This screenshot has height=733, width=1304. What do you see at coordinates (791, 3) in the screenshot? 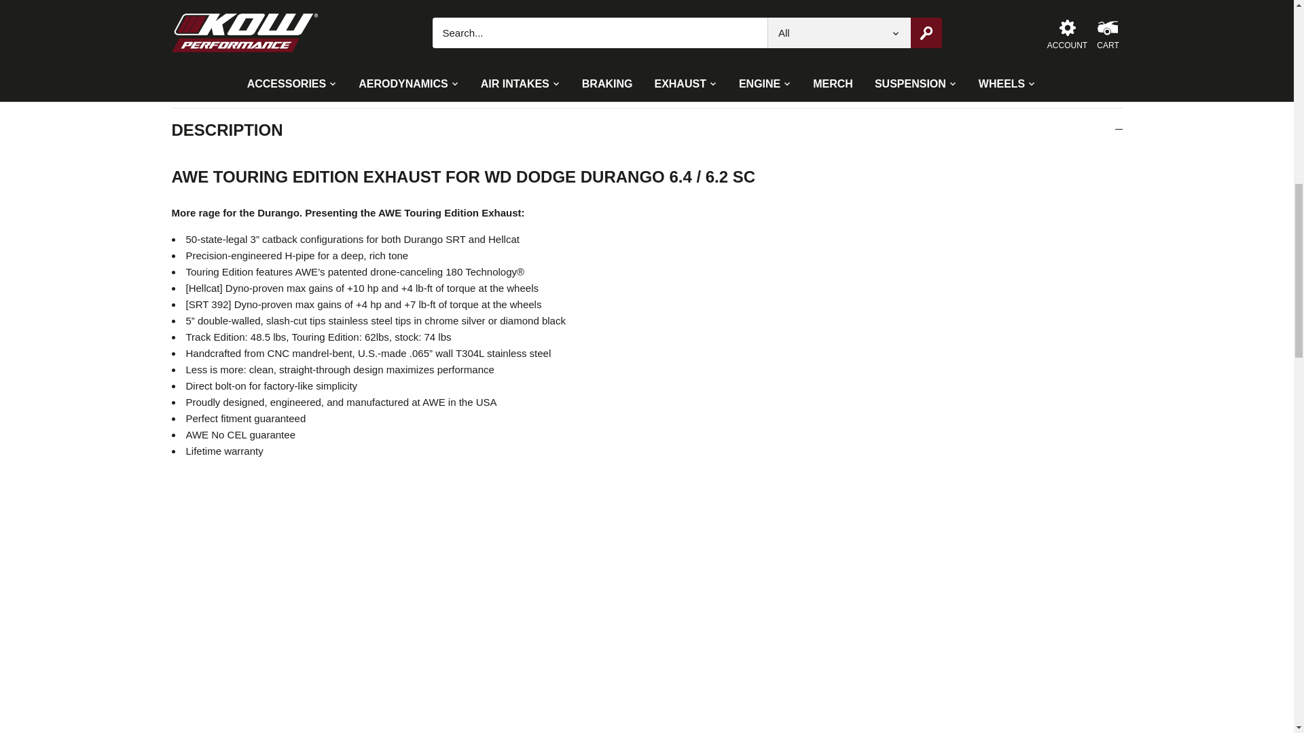
I see `International Orders` at bounding box center [791, 3].